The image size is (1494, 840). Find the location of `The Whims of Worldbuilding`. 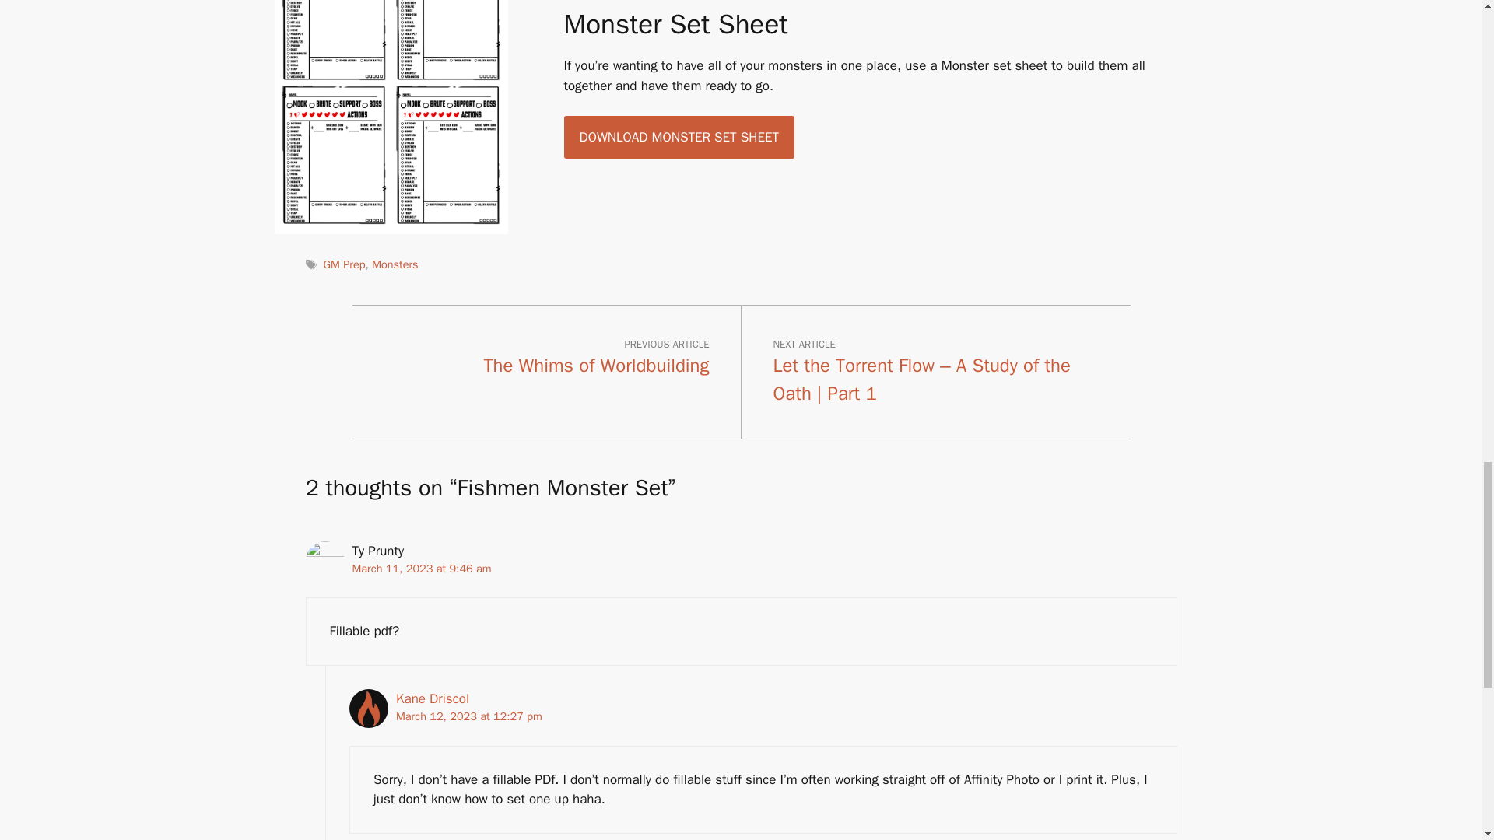

The Whims of Worldbuilding is located at coordinates (597, 365).